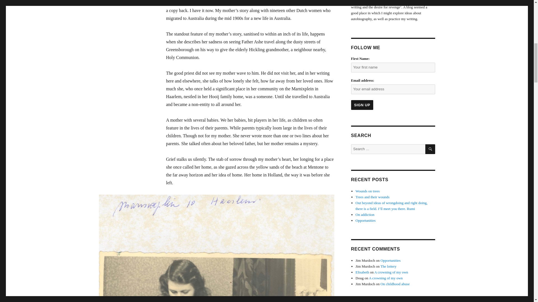 This screenshot has width=538, height=302. What do you see at coordinates (365, 215) in the screenshot?
I see `On addiction` at bounding box center [365, 215].